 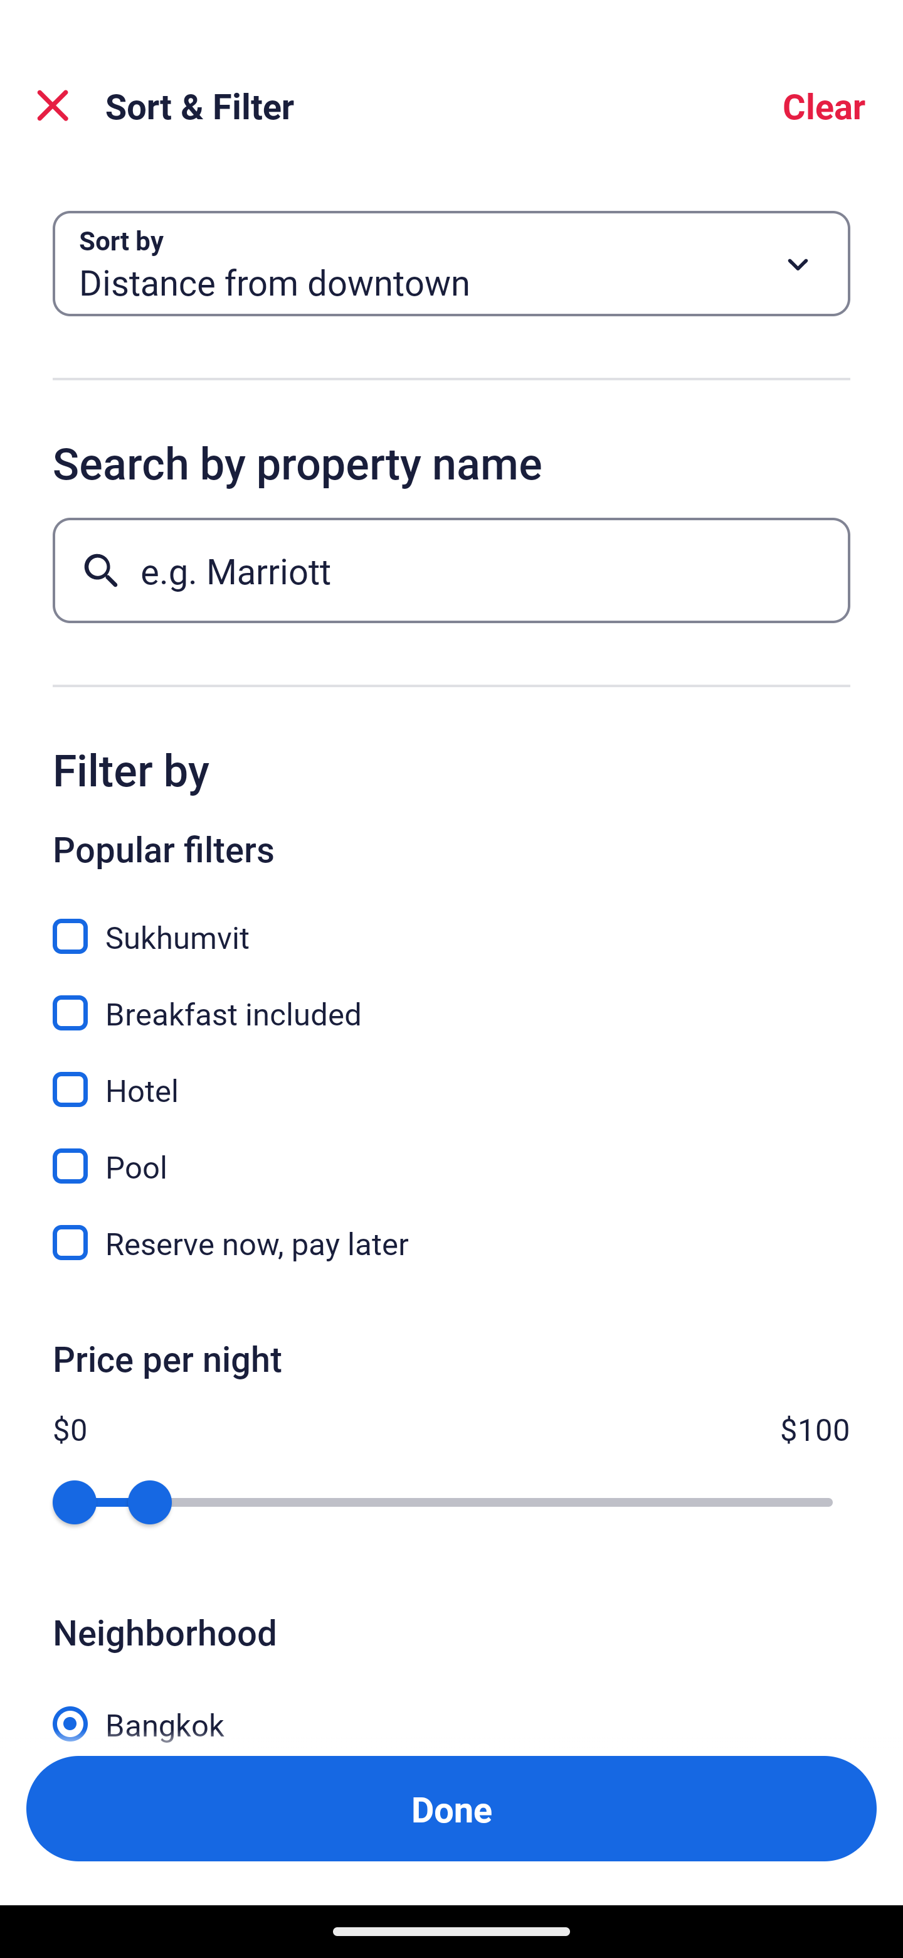 What do you see at coordinates (451, 1076) in the screenshot?
I see `Hotel, Hotel` at bounding box center [451, 1076].